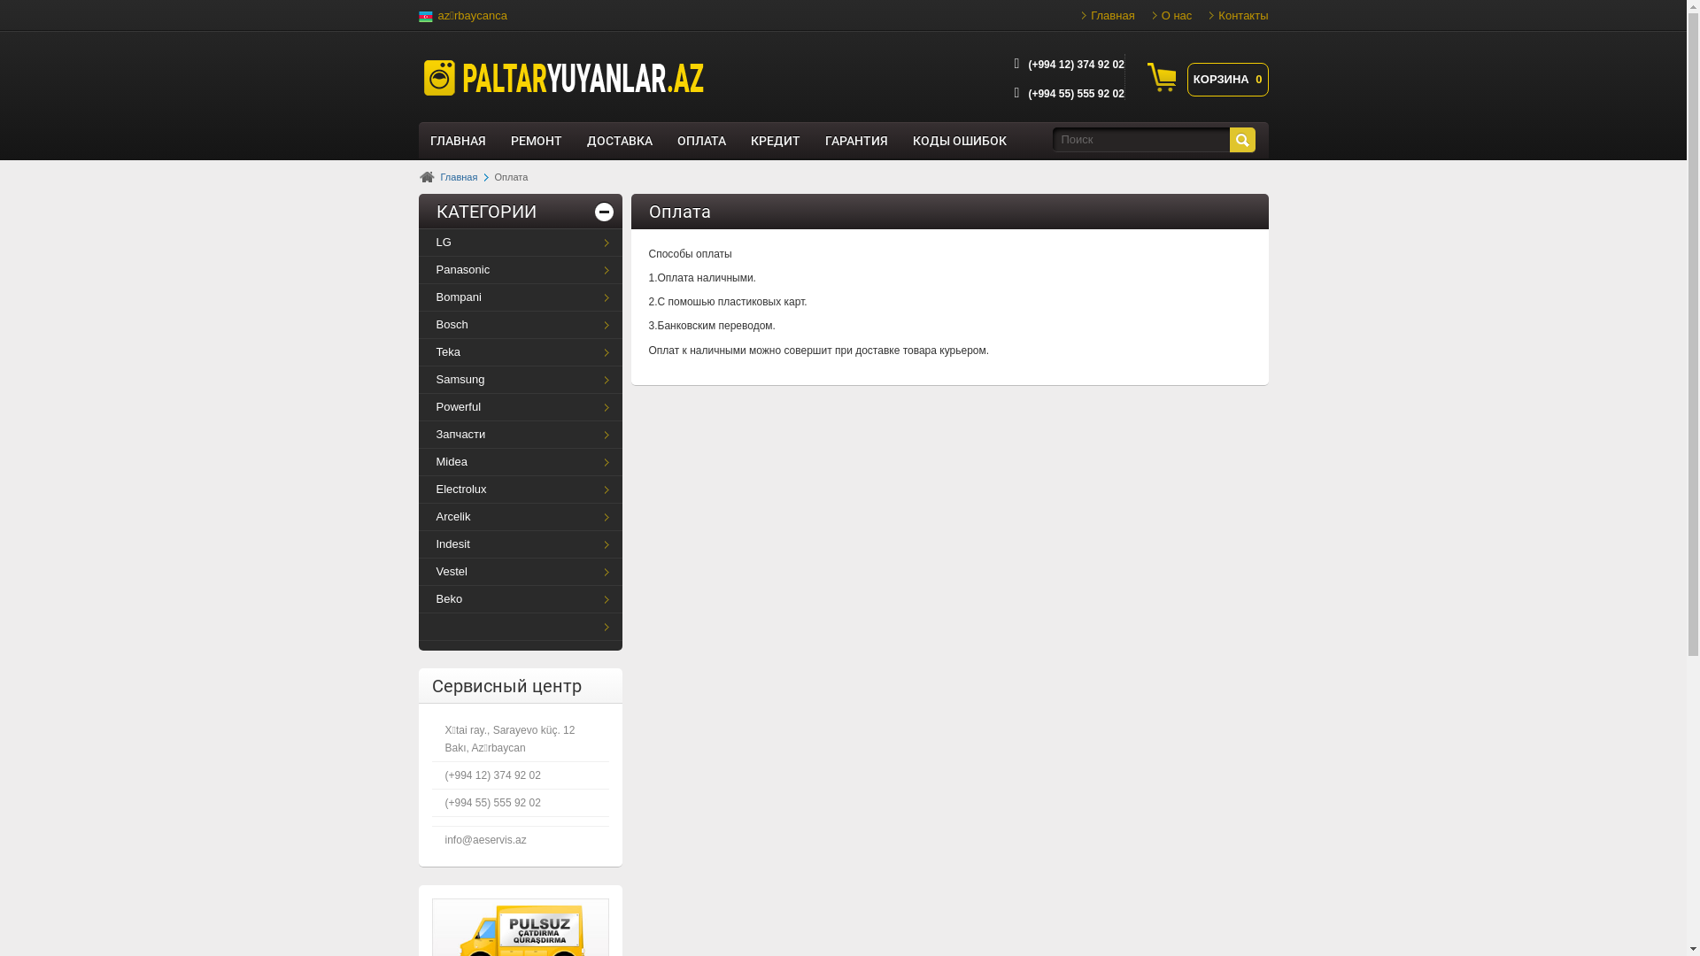 This screenshot has height=956, width=1700. Describe the element at coordinates (520, 325) in the screenshot. I see `Bosch` at that location.